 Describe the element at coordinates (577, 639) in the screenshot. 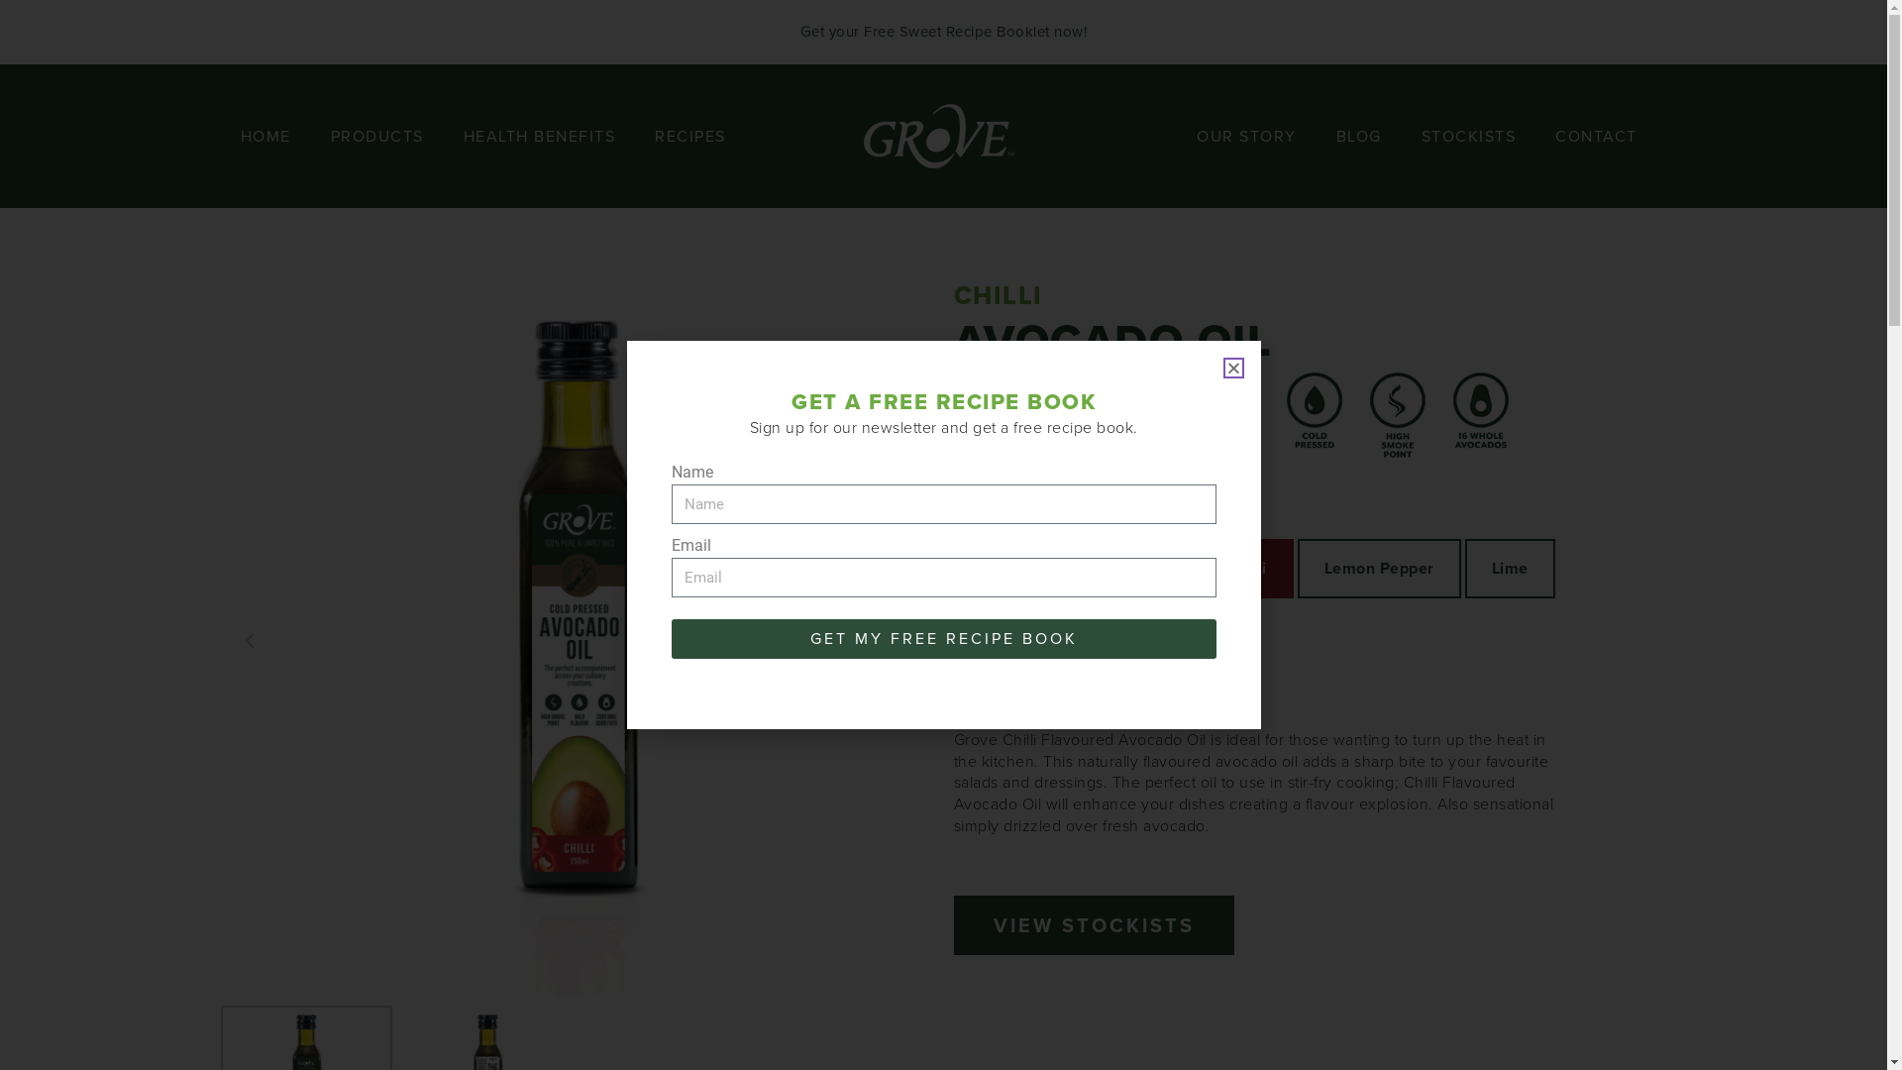

I see `Grove-Chilli-Front` at that location.